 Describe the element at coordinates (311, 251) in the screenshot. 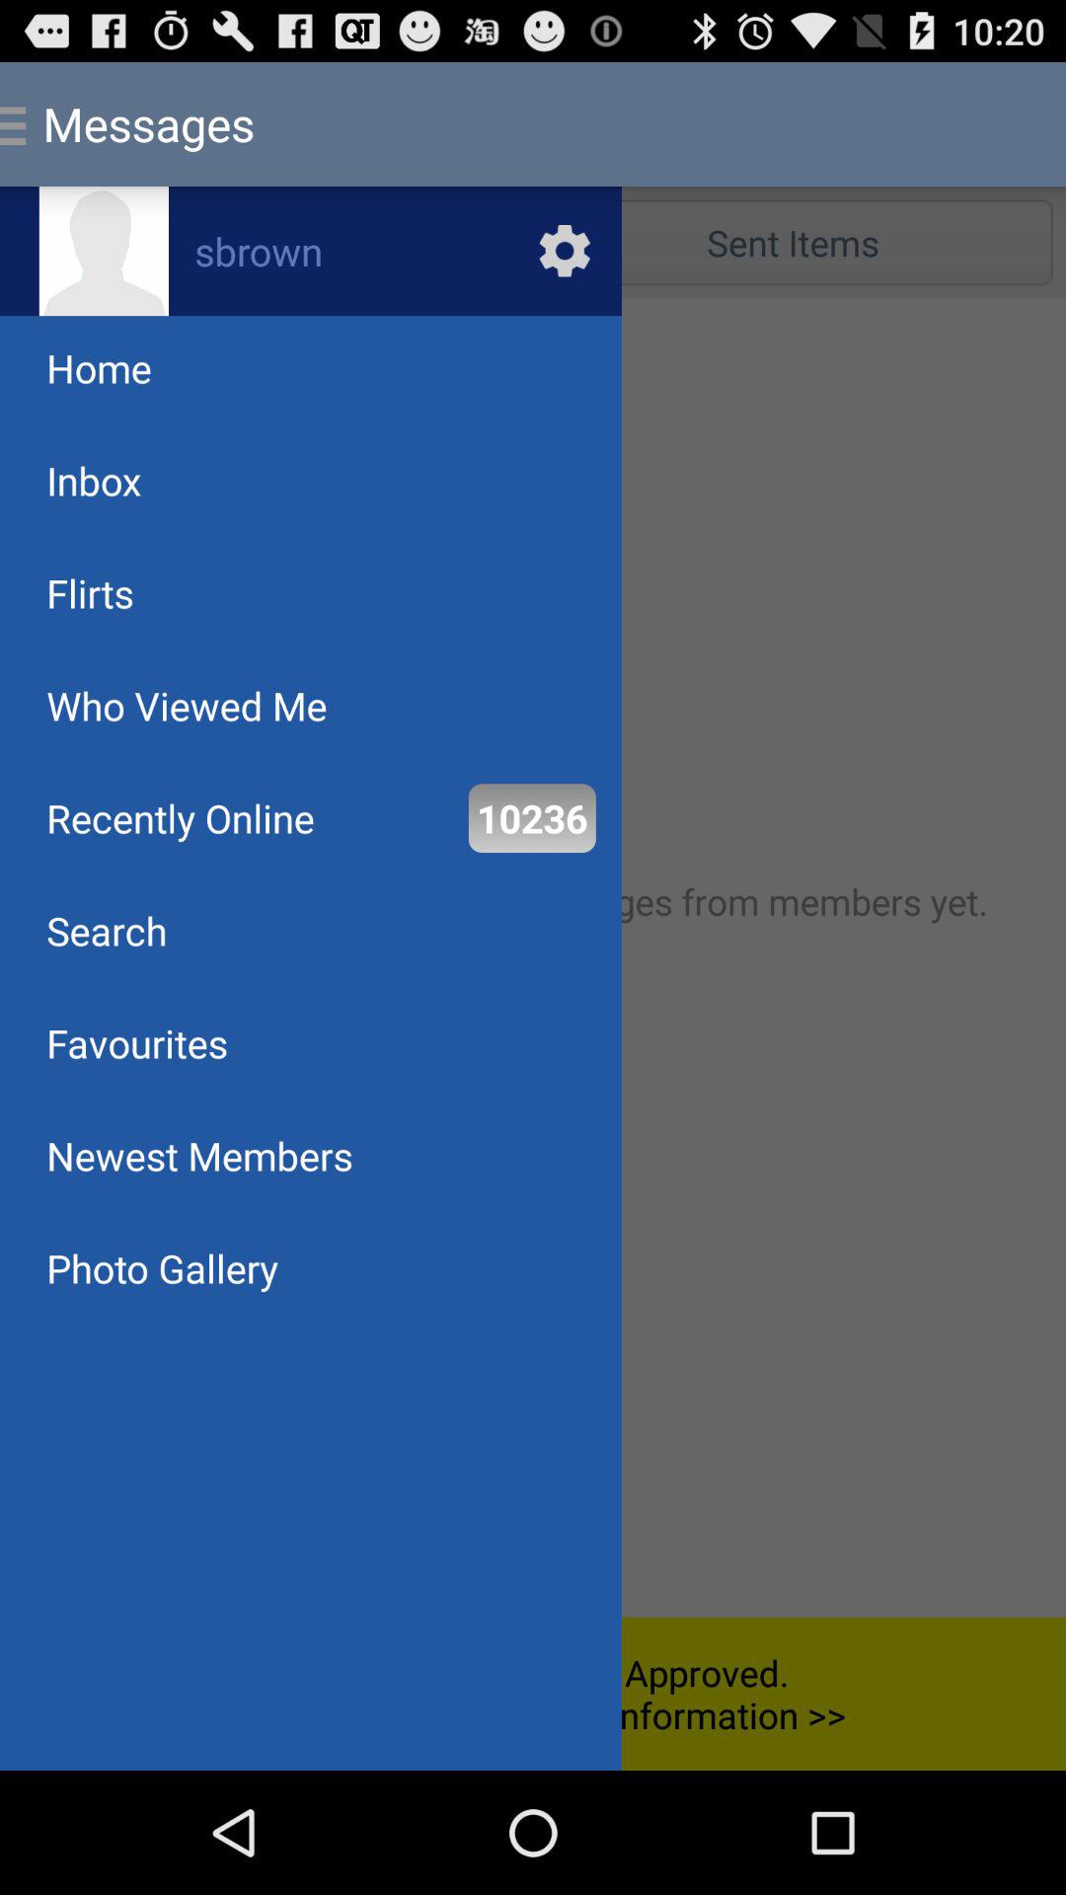

I see `profile setting` at that location.